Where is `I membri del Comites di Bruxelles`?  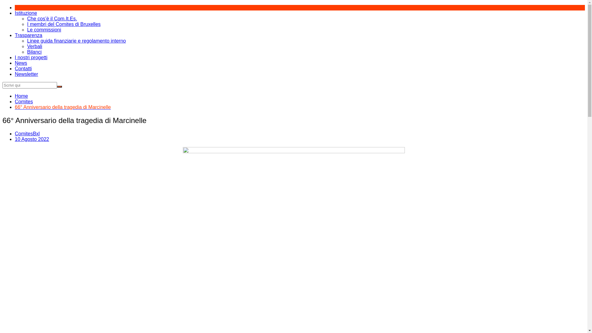 I membri del Comites di Bruxelles is located at coordinates (64, 24).